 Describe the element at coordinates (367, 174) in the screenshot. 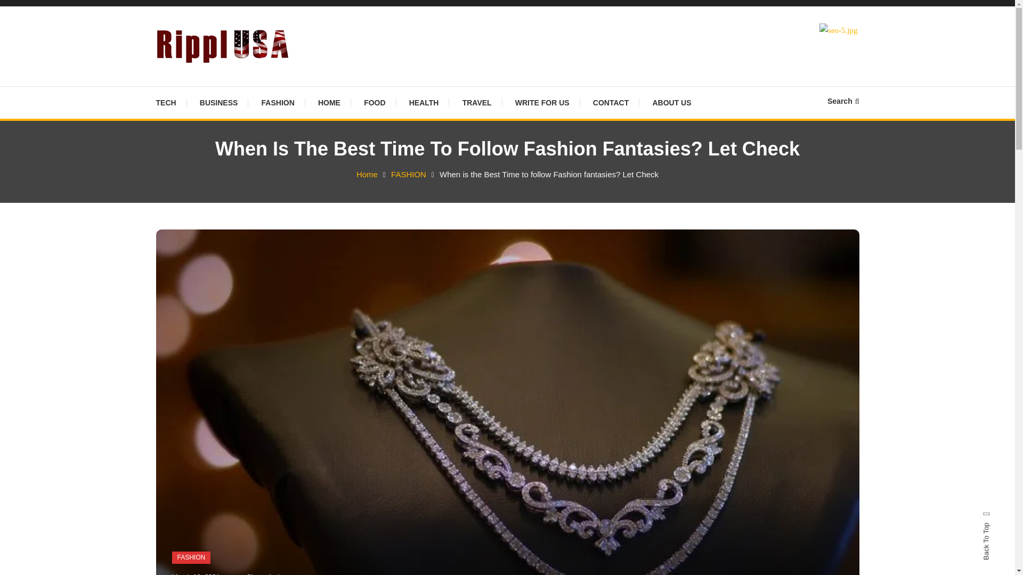

I see `Home` at that location.